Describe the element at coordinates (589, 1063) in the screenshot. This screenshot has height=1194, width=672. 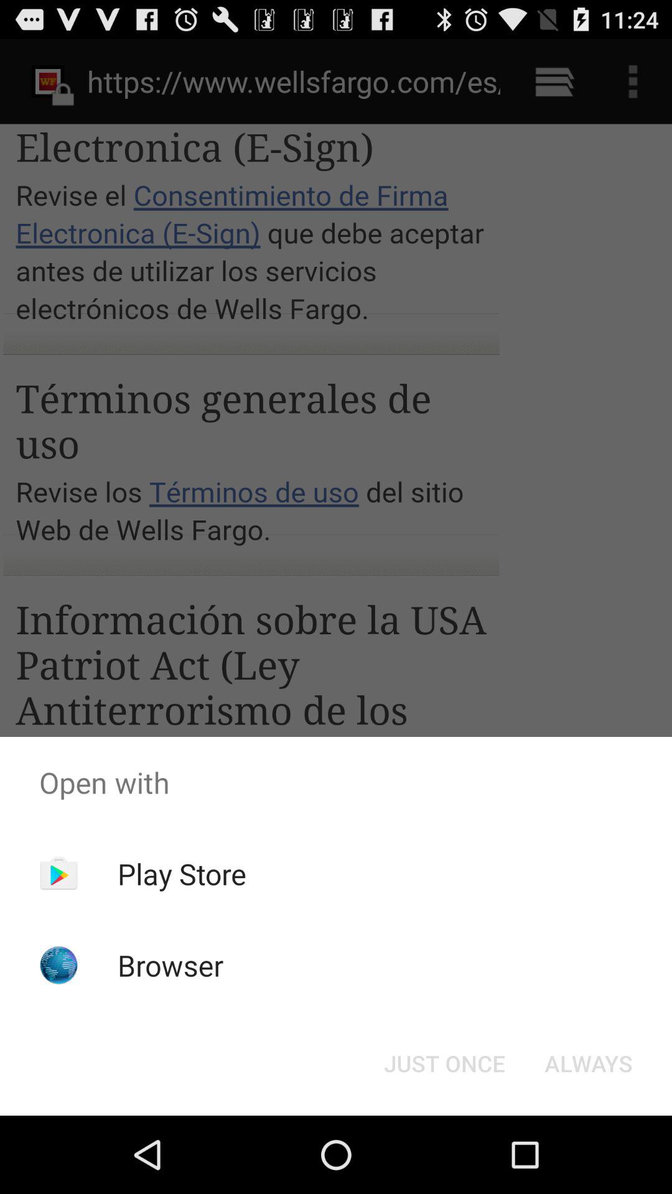
I see `flip until the always item` at that location.